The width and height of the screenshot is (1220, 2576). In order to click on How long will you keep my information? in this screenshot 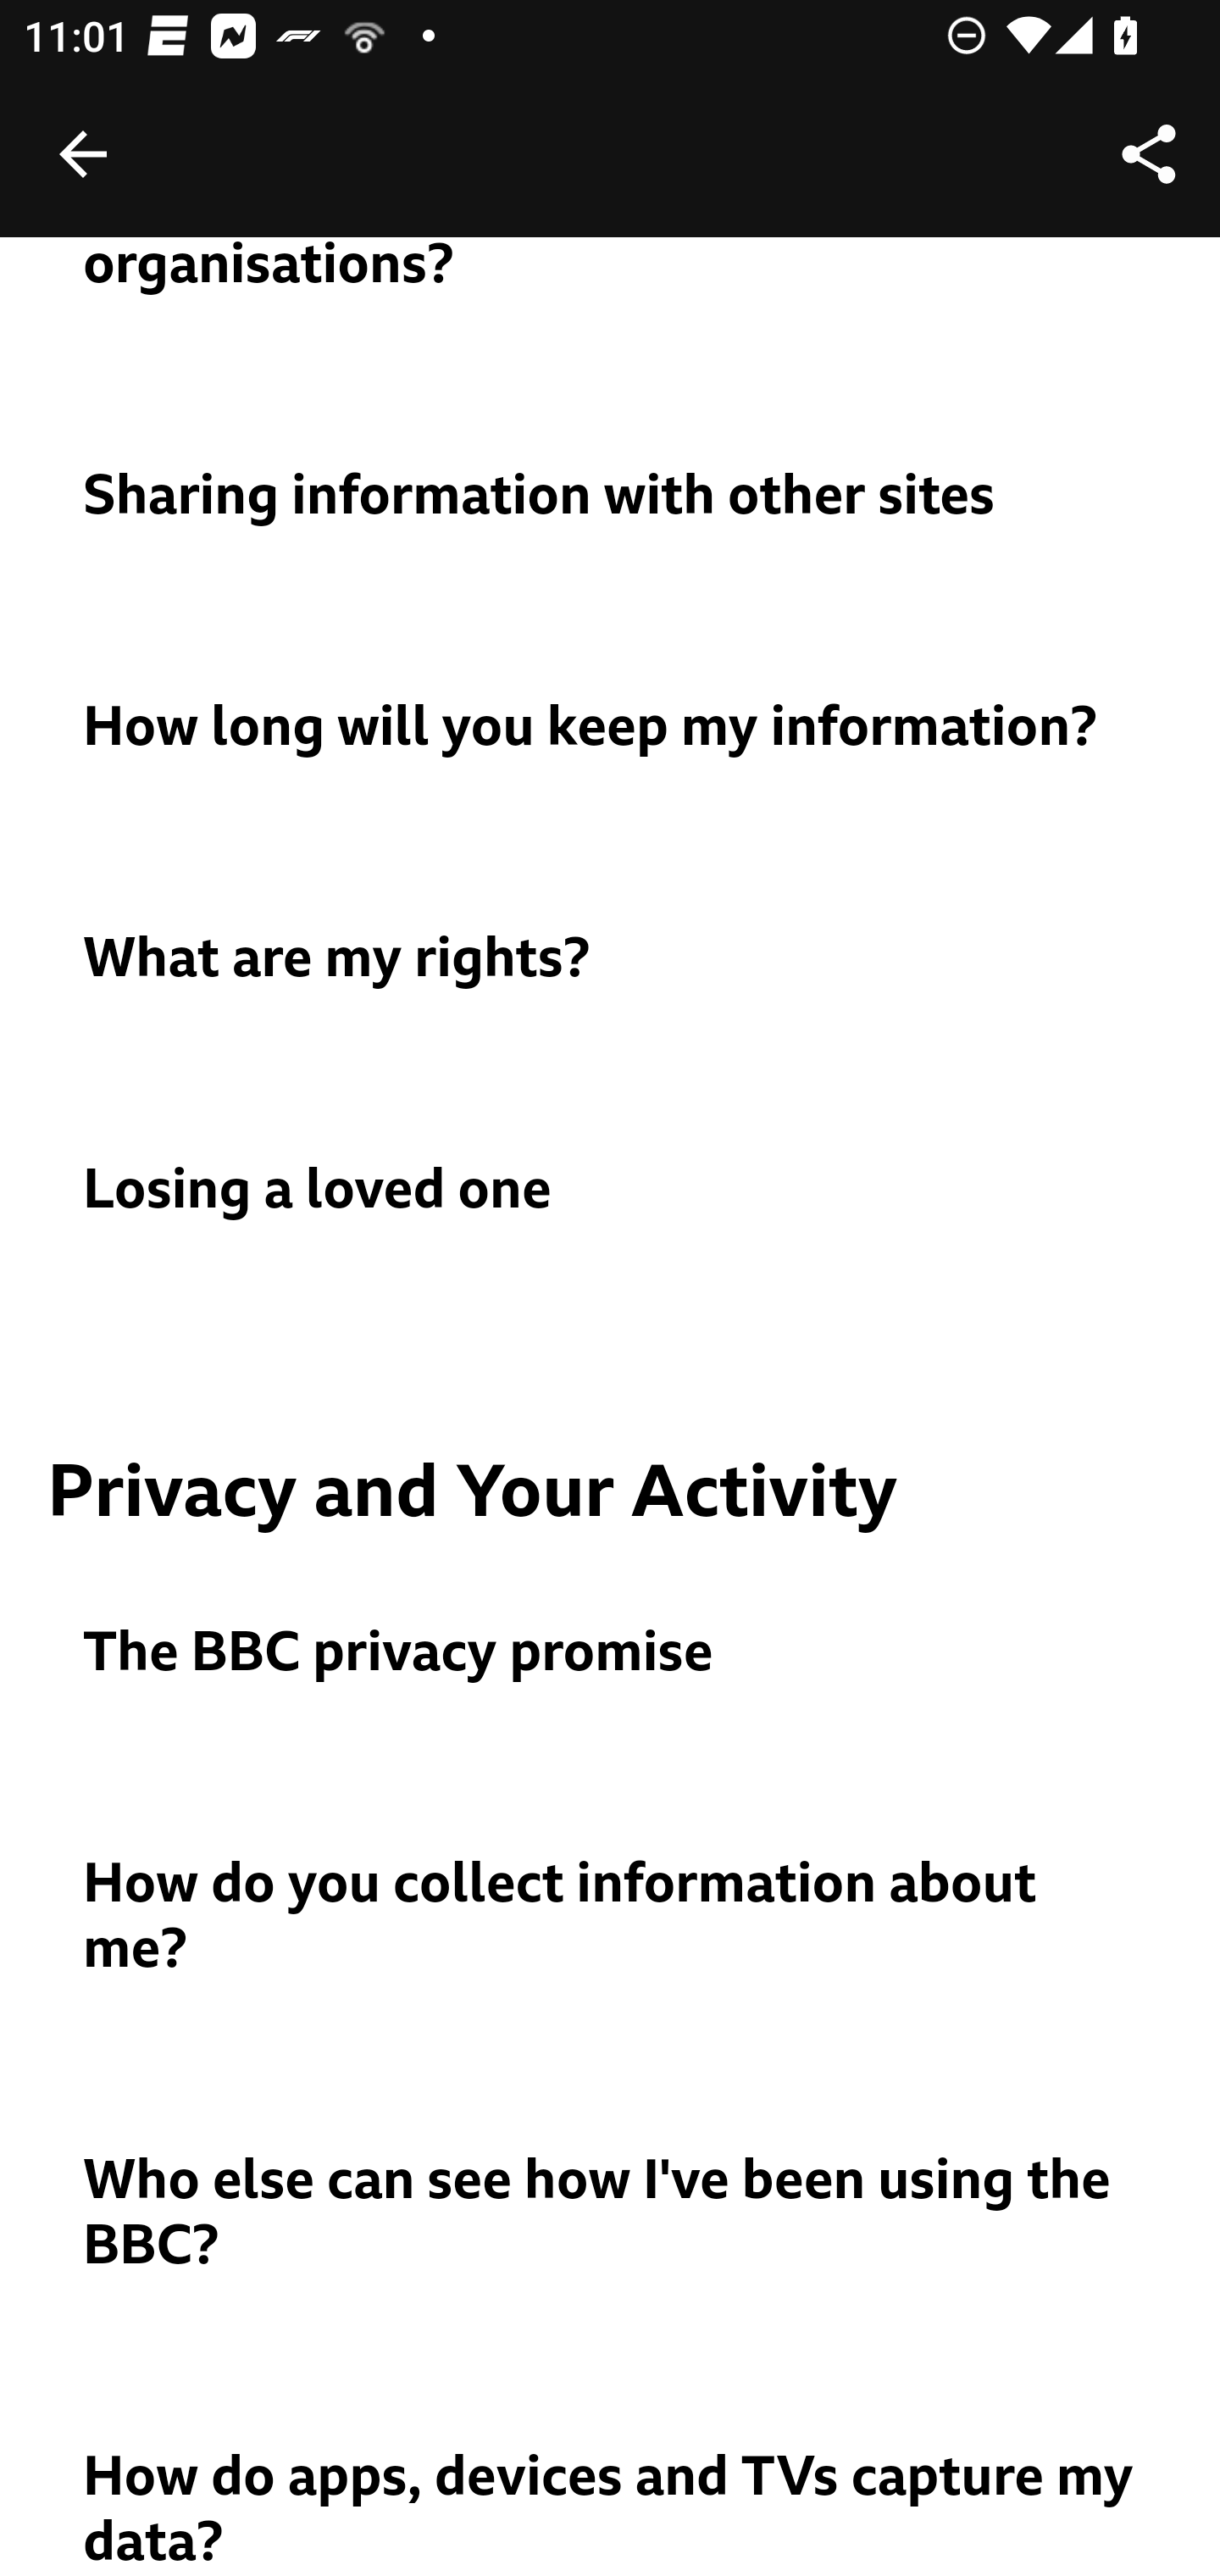, I will do `click(612, 727)`.